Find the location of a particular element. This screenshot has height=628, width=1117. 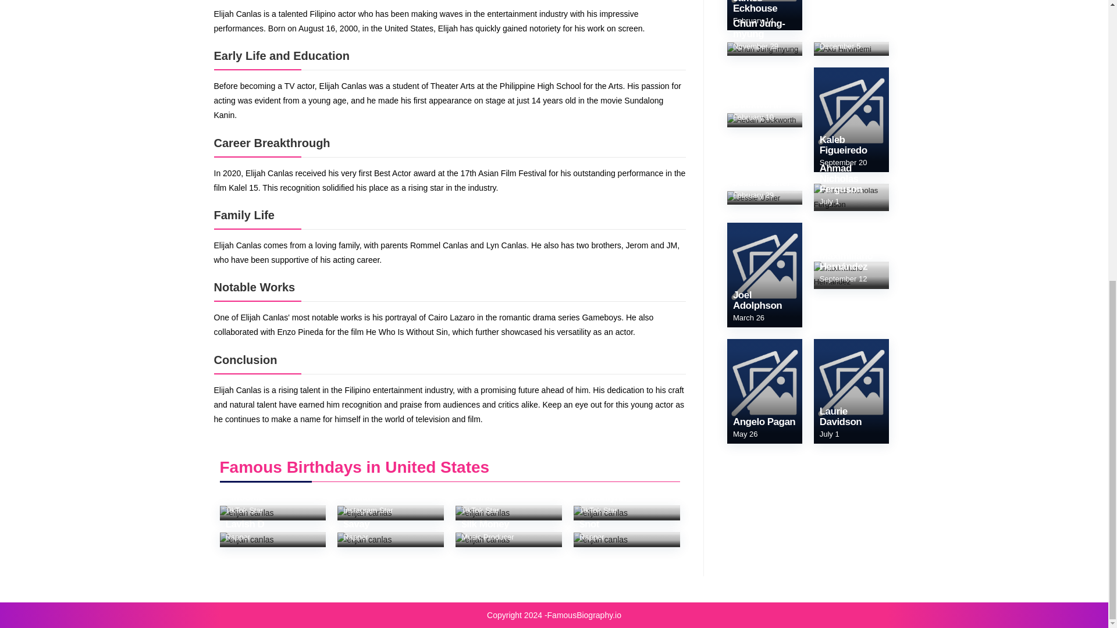

TikTok Star is located at coordinates (480, 510).